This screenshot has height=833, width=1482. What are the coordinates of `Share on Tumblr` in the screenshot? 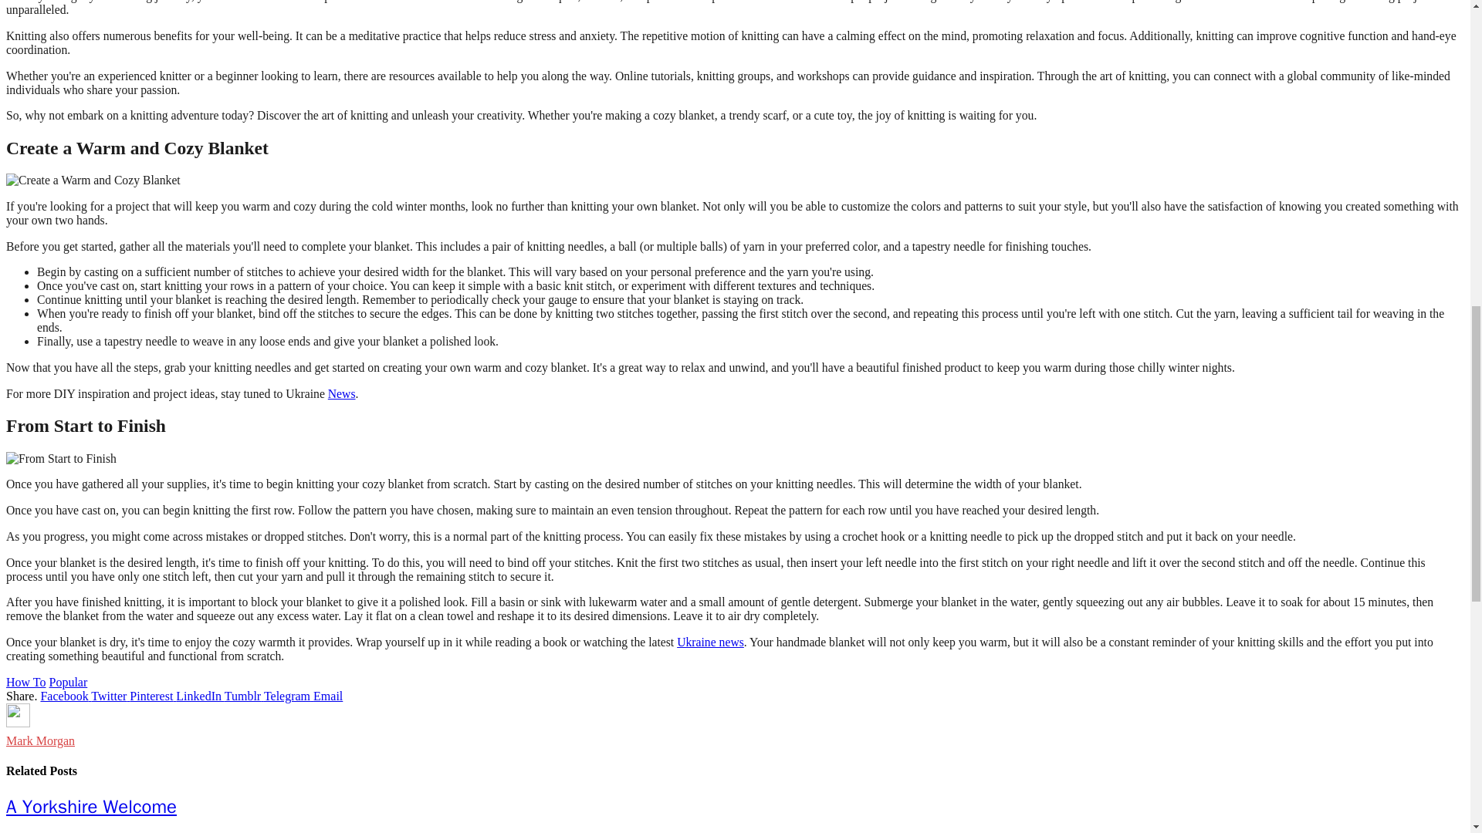 It's located at (244, 696).